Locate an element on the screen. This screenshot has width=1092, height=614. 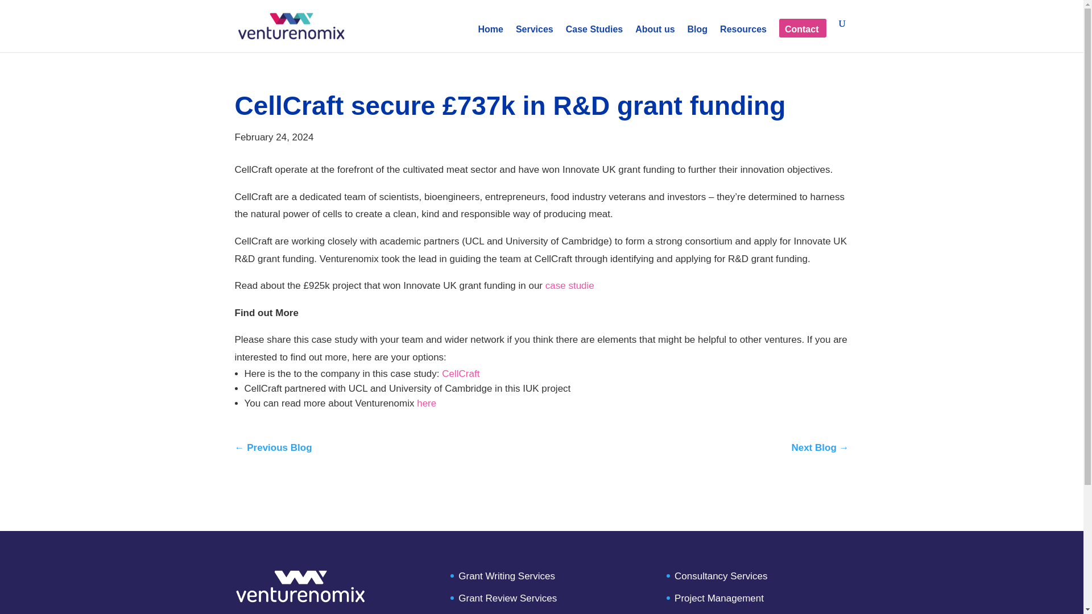
Services is located at coordinates (535, 39).